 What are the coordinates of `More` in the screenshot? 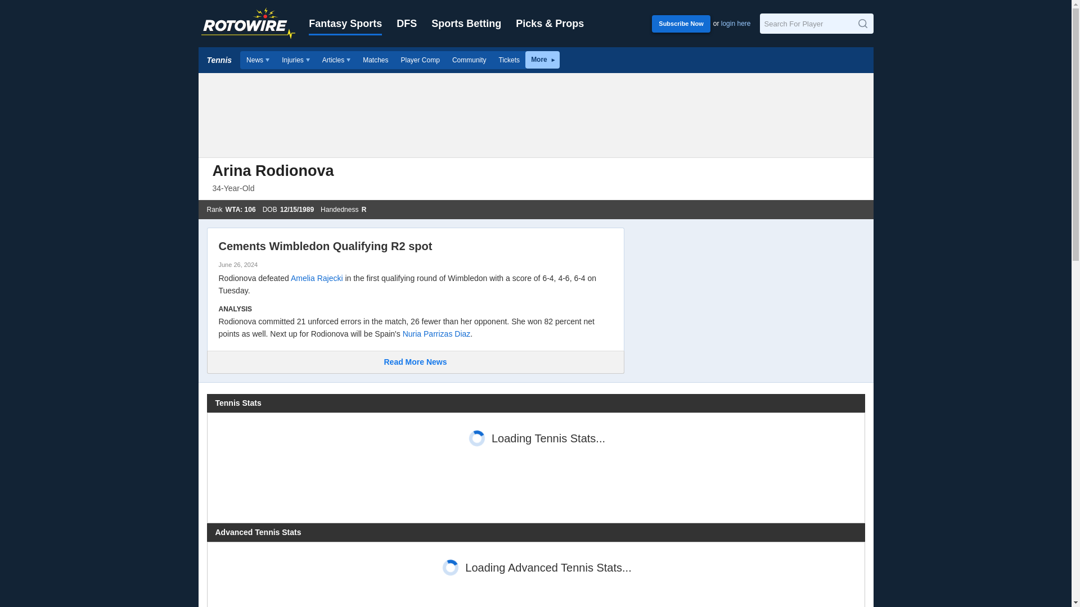 It's located at (542, 60).